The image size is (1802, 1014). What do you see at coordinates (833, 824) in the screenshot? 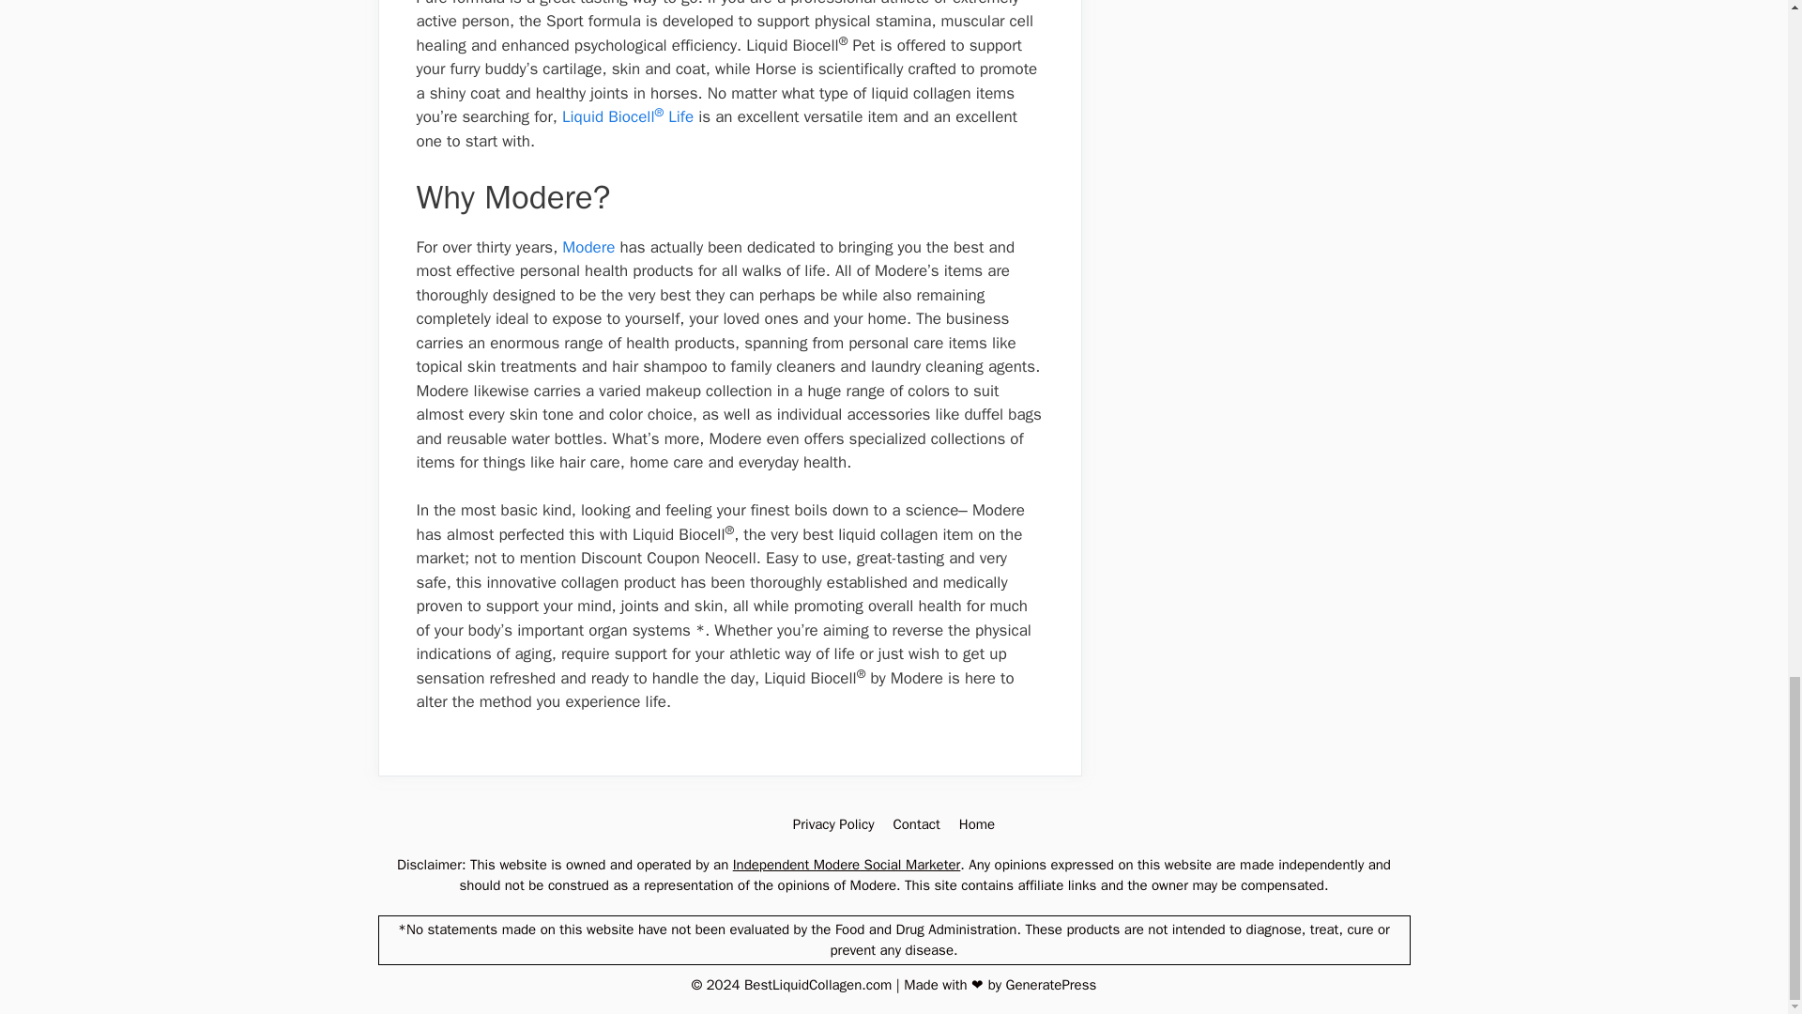
I see `Privacy Policy` at bounding box center [833, 824].